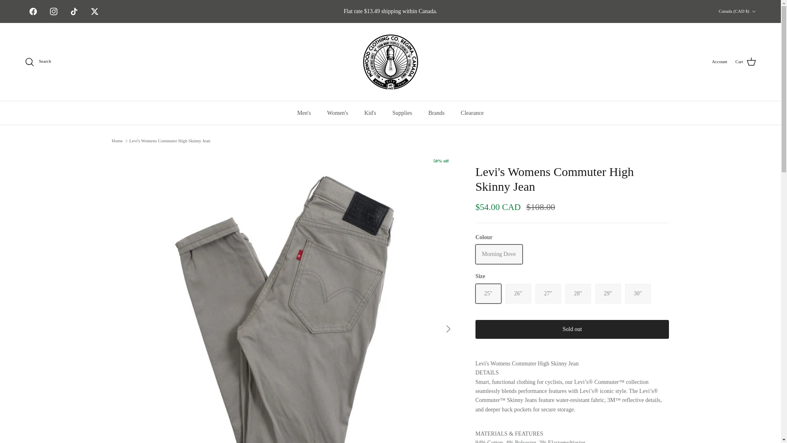  I want to click on Norwood on Twitter, so click(95, 11).